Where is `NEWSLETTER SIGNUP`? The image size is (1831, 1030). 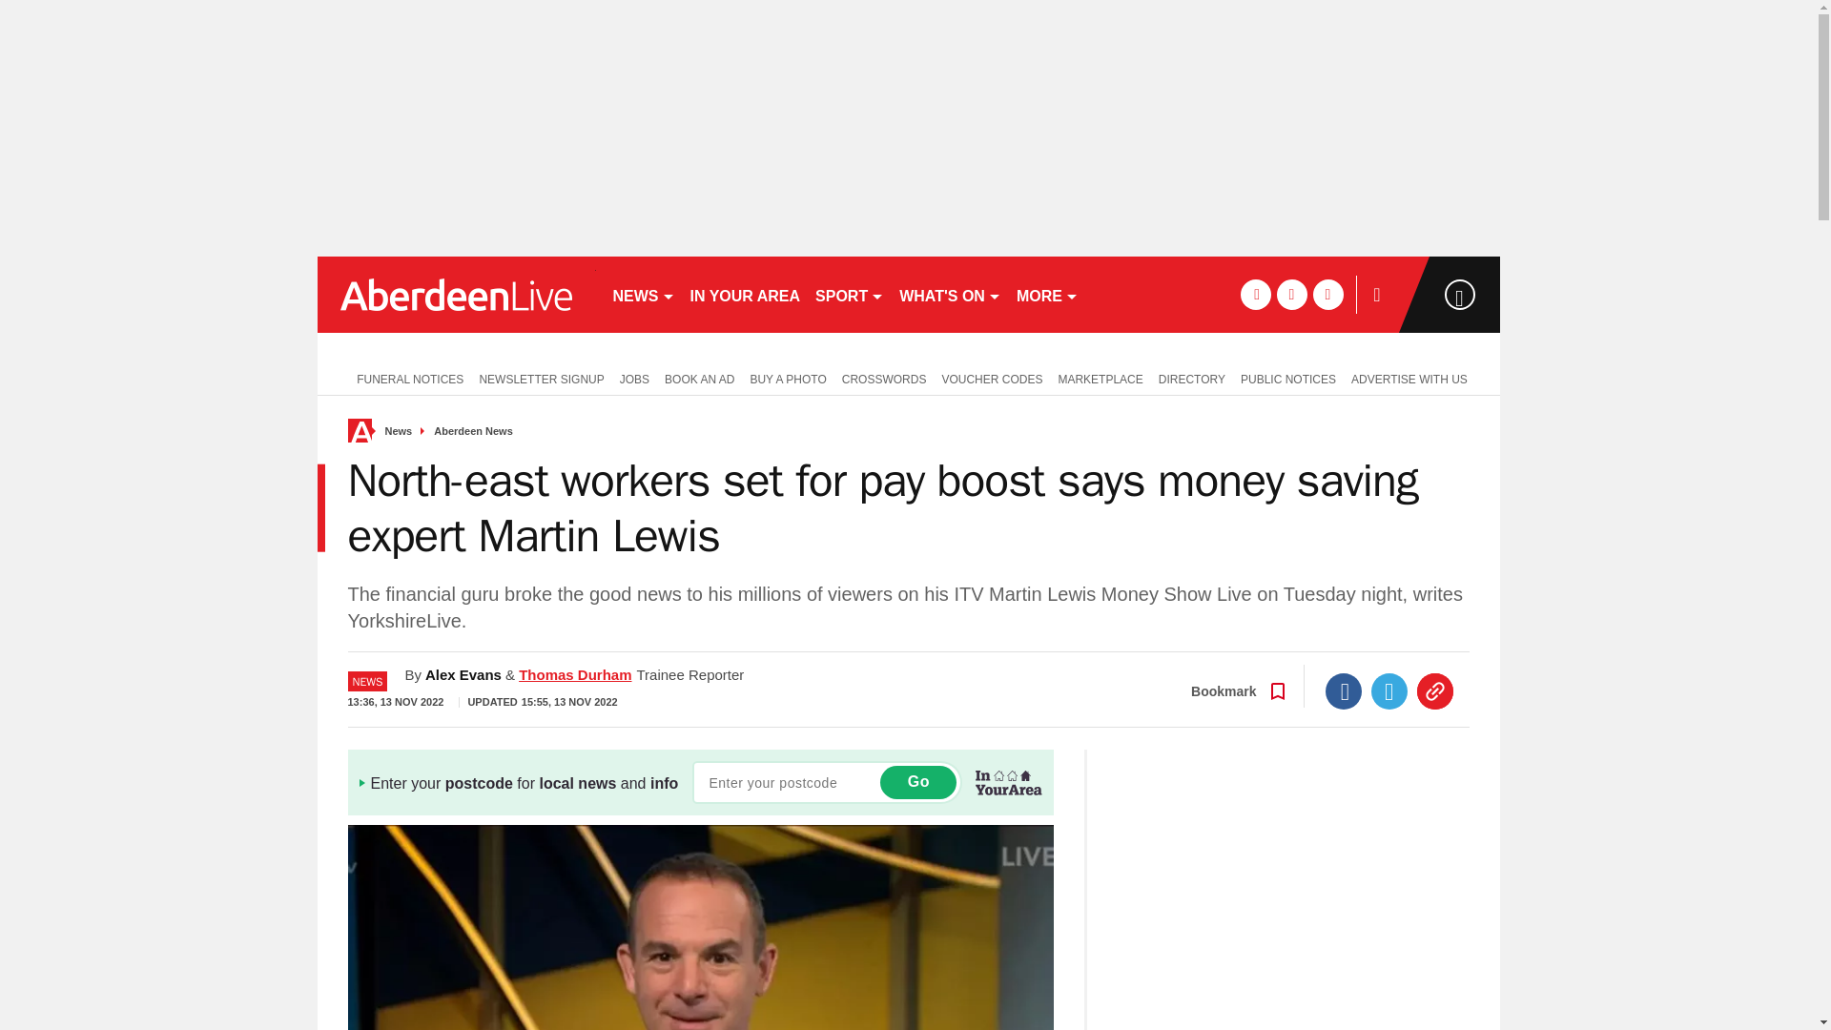 NEWSLETTER SIGNUP is located at coordinates (541, 378).